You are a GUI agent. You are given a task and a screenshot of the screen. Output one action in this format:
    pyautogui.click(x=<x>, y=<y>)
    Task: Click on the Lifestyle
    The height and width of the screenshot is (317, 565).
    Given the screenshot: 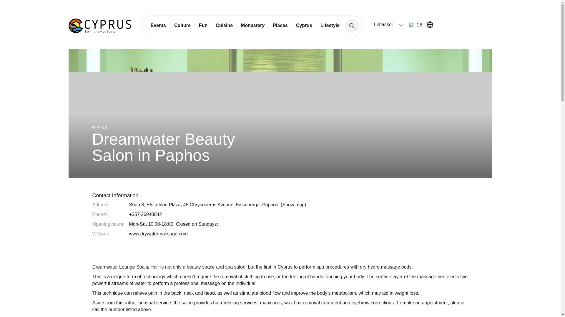 What is the action you would take?
    pyautogui.click(x=330, y=25)
    